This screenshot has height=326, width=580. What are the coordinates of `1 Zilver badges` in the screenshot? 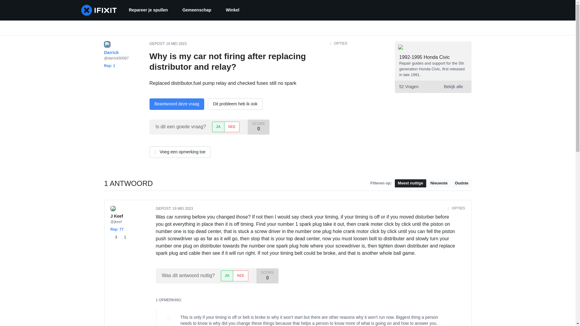 It's located at (123, 237).